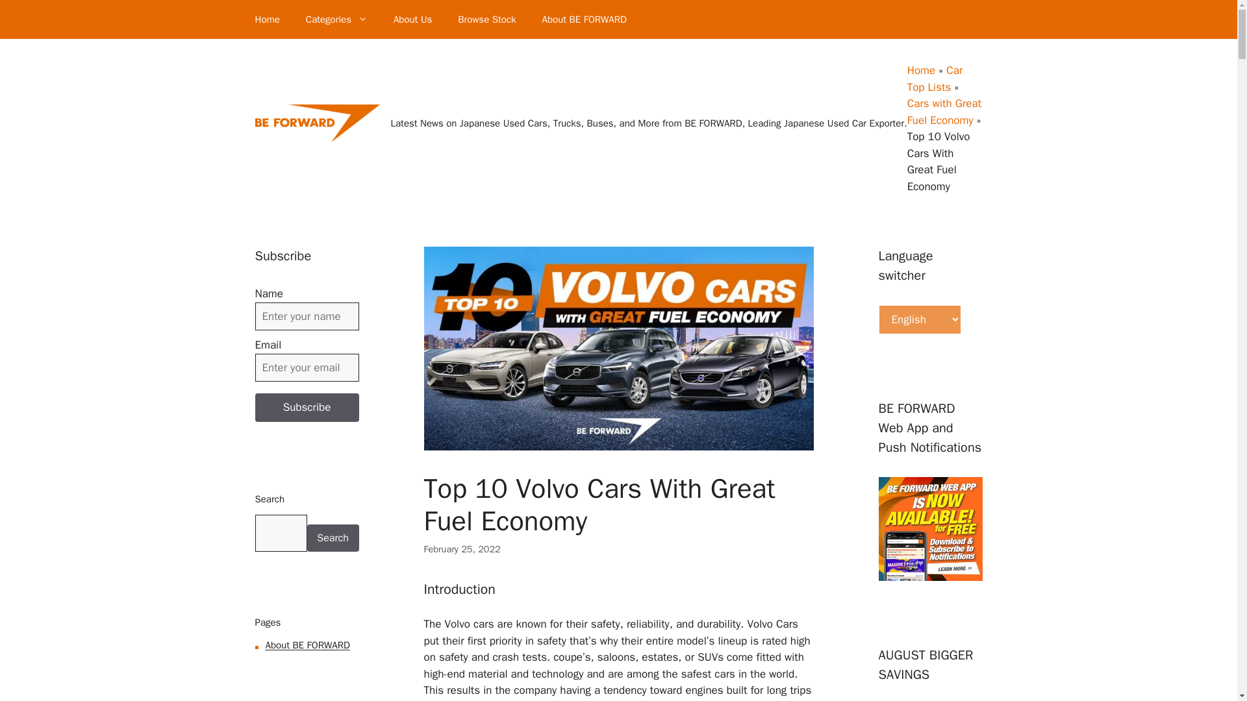  What do you see at coordinates (935, 79) in the screenshot?
I see `Car Top Lists` at bounding box center [935, 79].